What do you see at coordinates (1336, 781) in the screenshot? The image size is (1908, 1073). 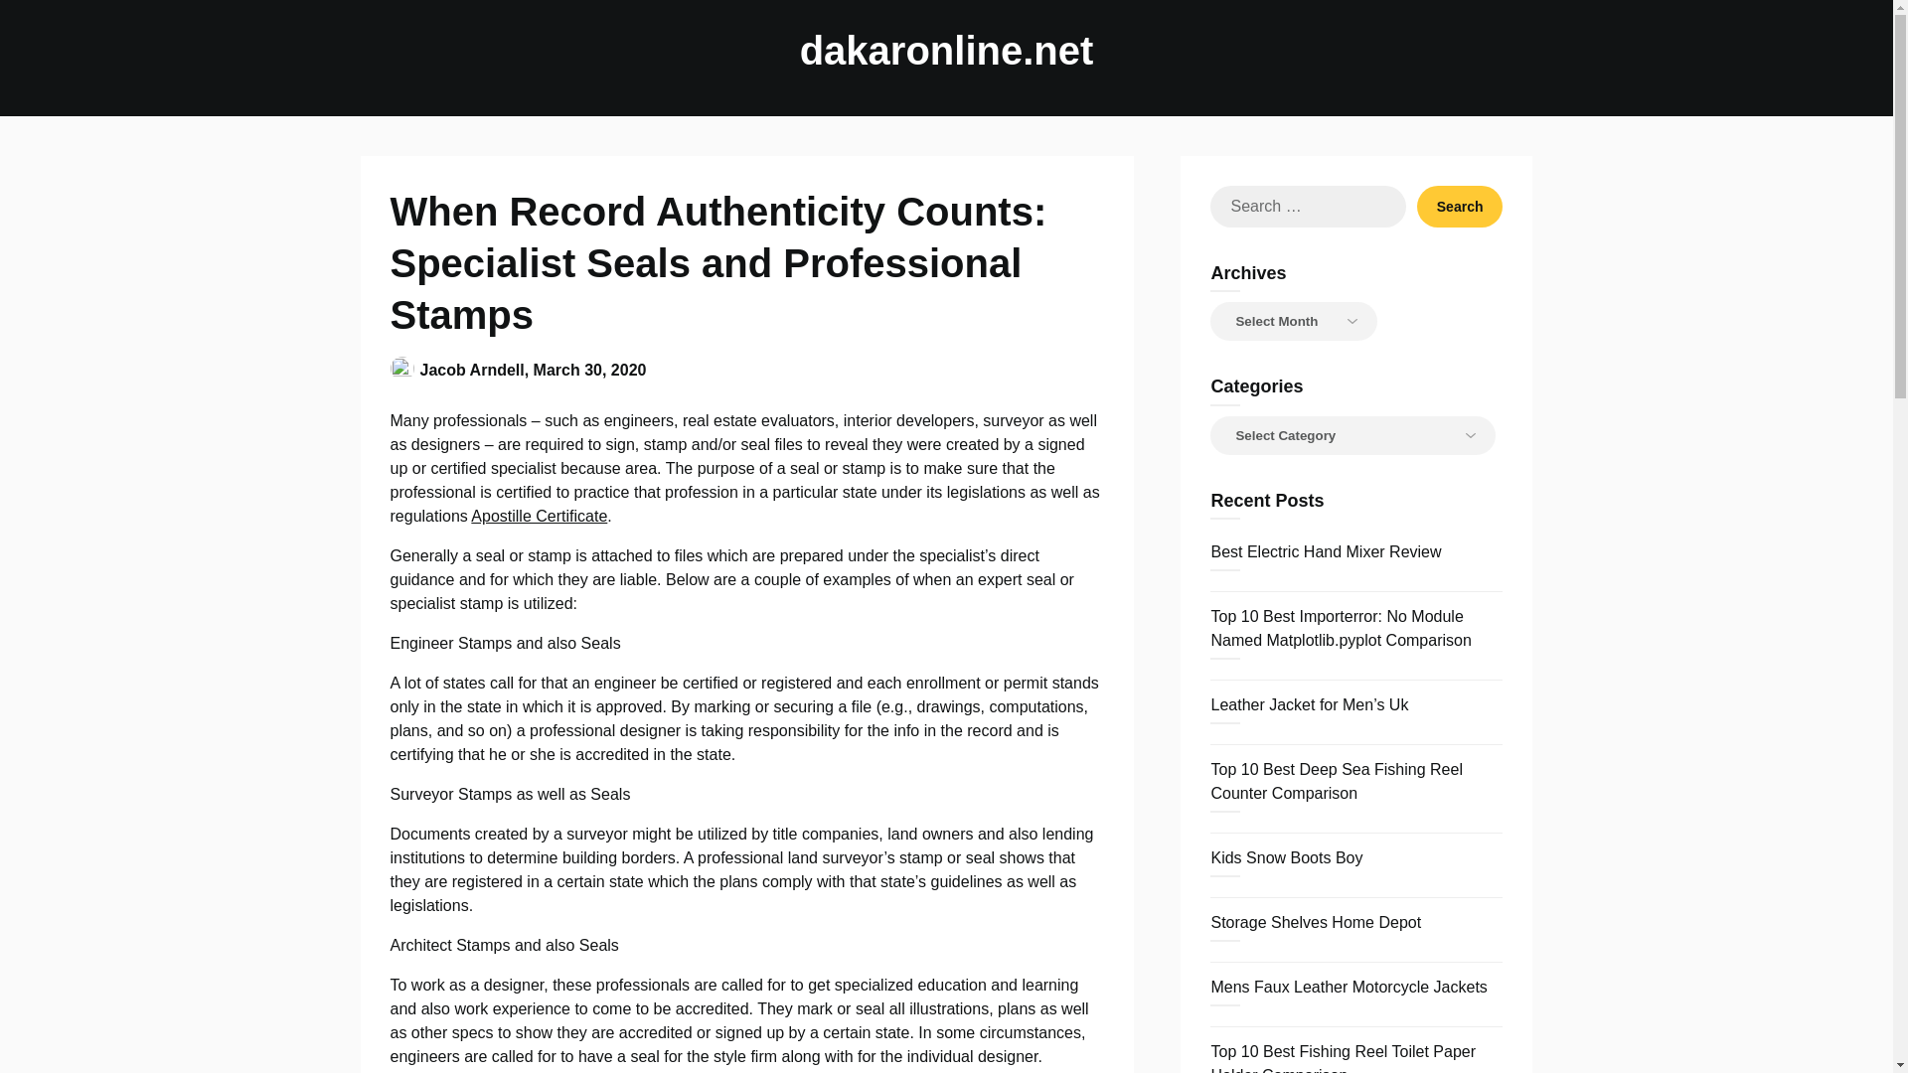 I see `Top 10 Best Deep Sea Fishing Reel Counter Comparison` at bounding box center [1336, 781].